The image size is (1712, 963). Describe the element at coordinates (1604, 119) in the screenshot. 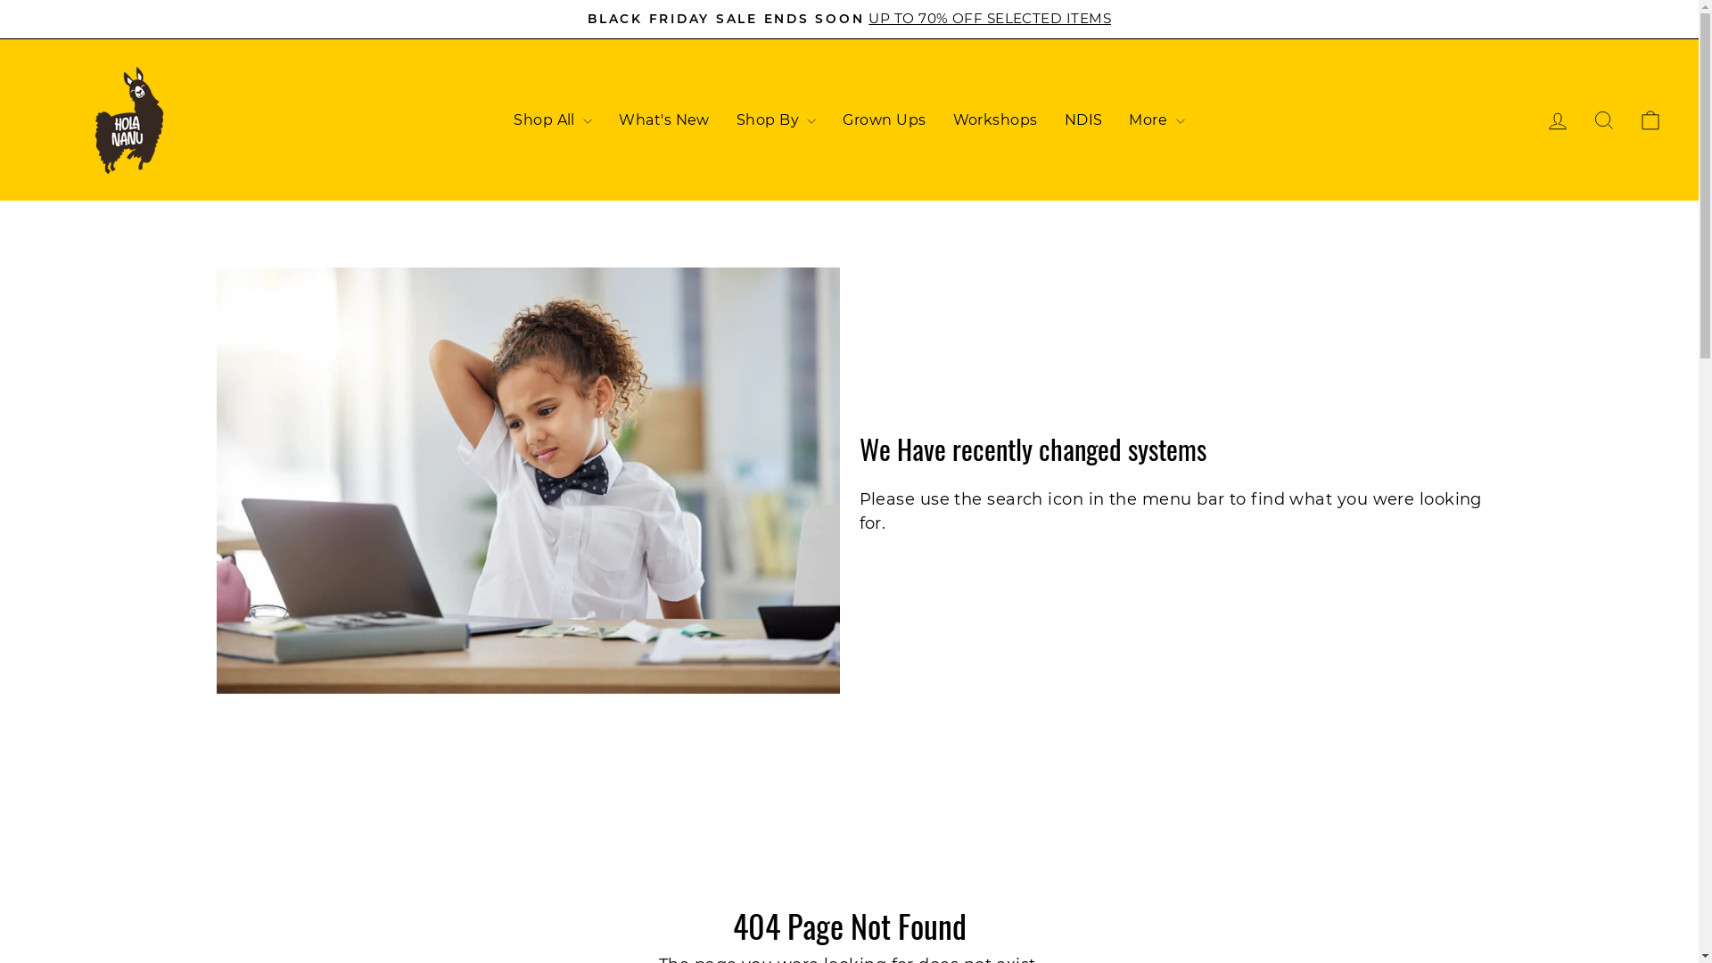

I see `icon-search
Search` at that location.